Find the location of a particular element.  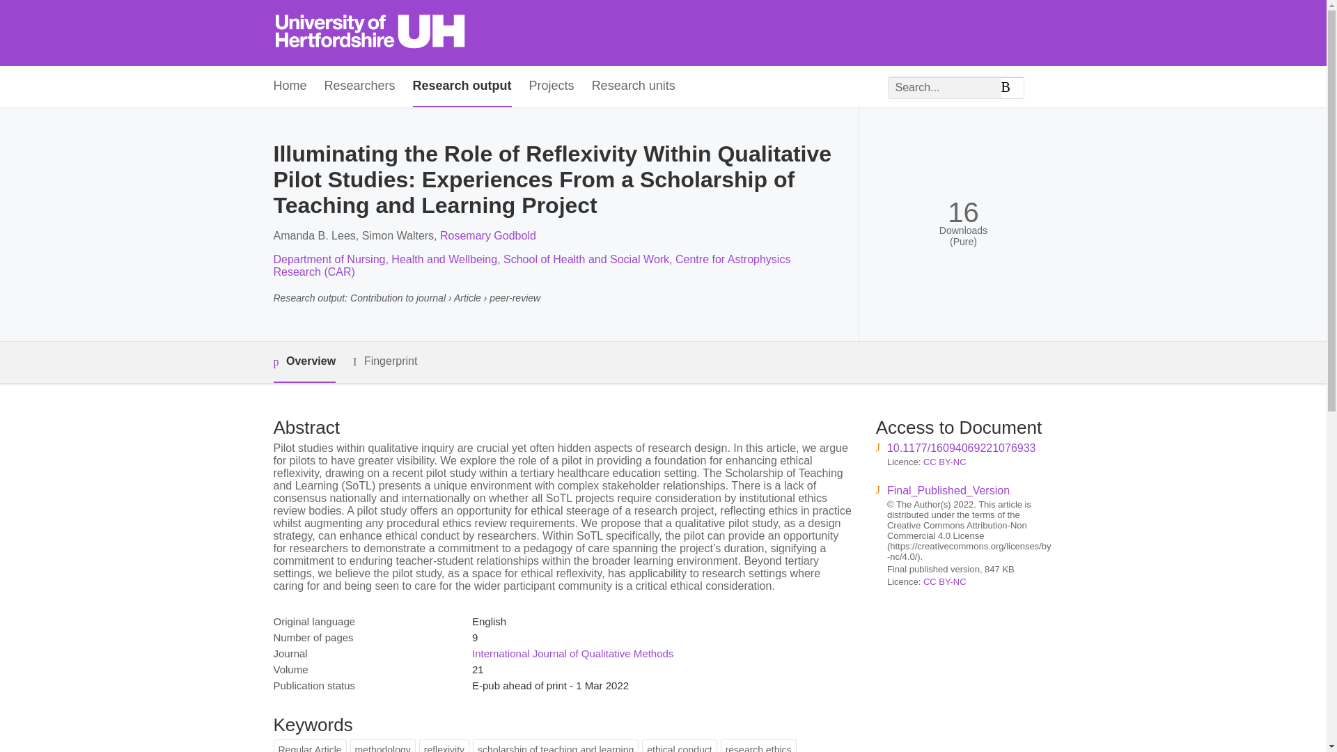

Research units is located at coordinates (634, 86).